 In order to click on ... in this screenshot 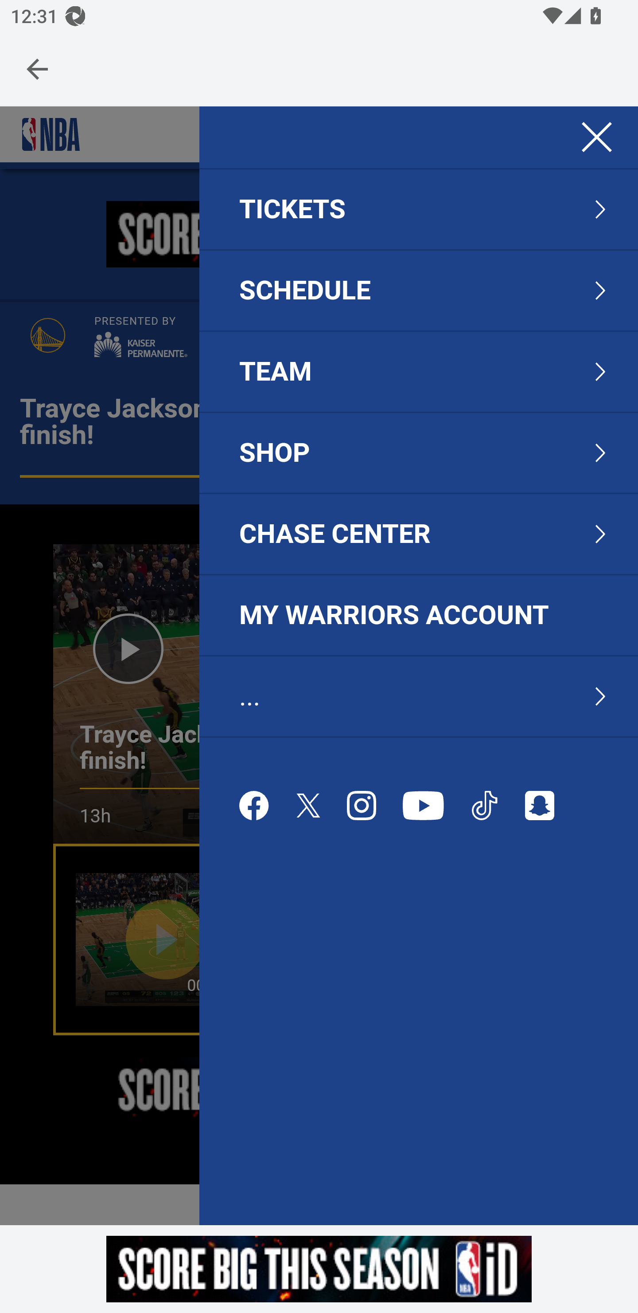, I will do `click(250, 696)`.